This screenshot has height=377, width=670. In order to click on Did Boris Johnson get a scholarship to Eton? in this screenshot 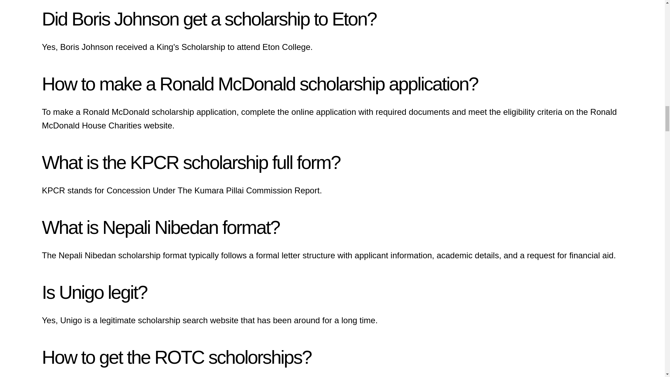, I will do `click(209, 19)`.